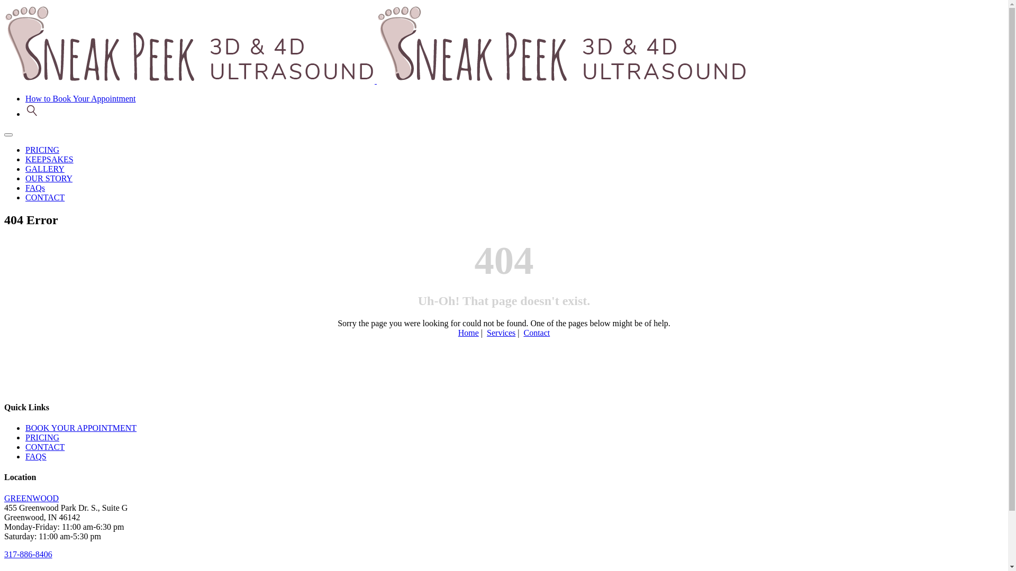 This screenshot has width=1016, height=571. I want to click on FAQs, so click(35, 188).